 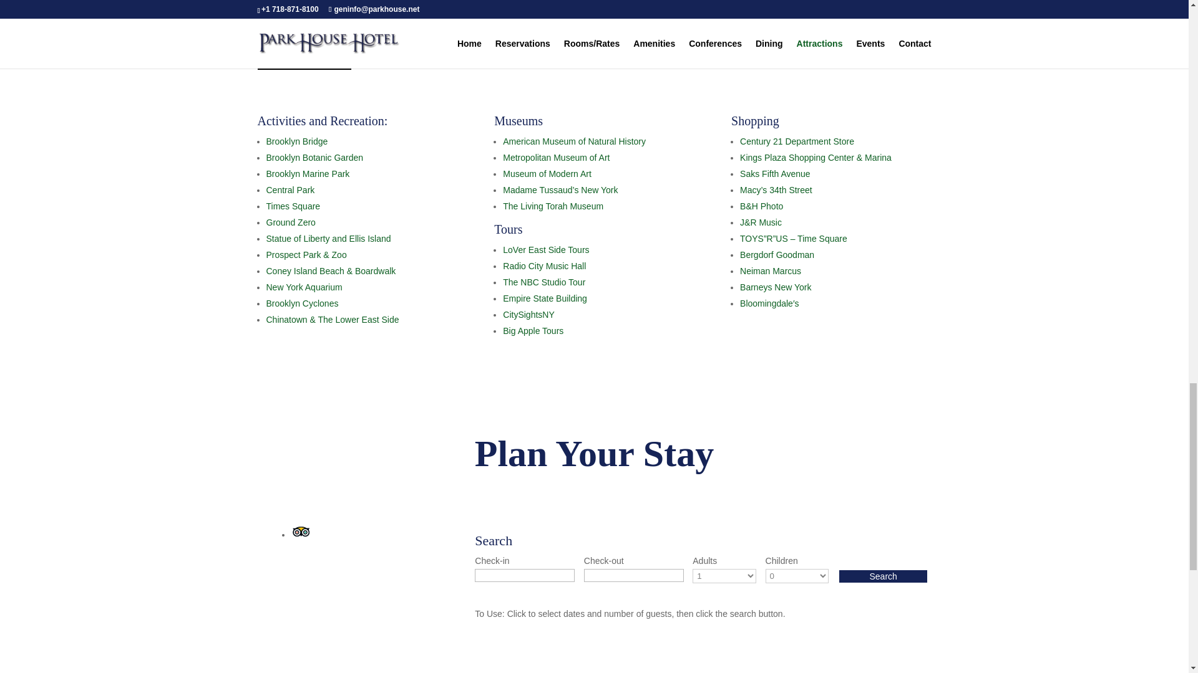 I want to click on Times Square, so click(x=293, y=206).